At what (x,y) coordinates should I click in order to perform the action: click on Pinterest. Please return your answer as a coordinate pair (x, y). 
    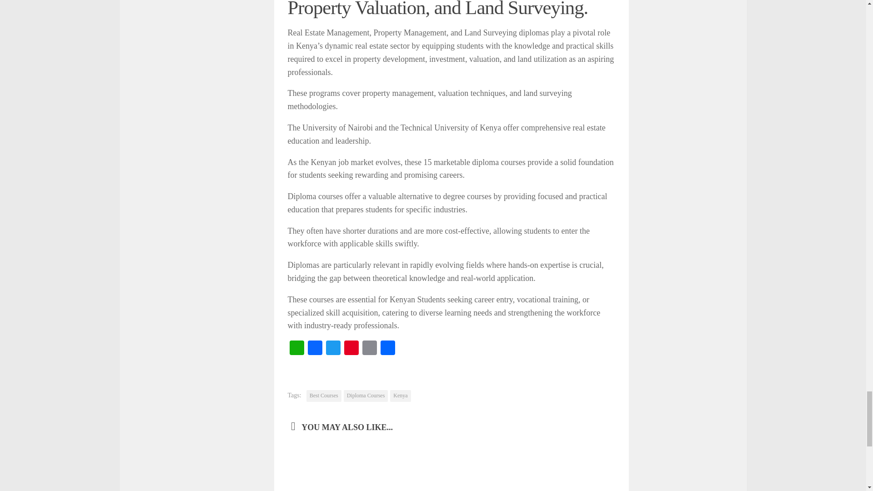
    Looking at the image, I should click on (351, 349).